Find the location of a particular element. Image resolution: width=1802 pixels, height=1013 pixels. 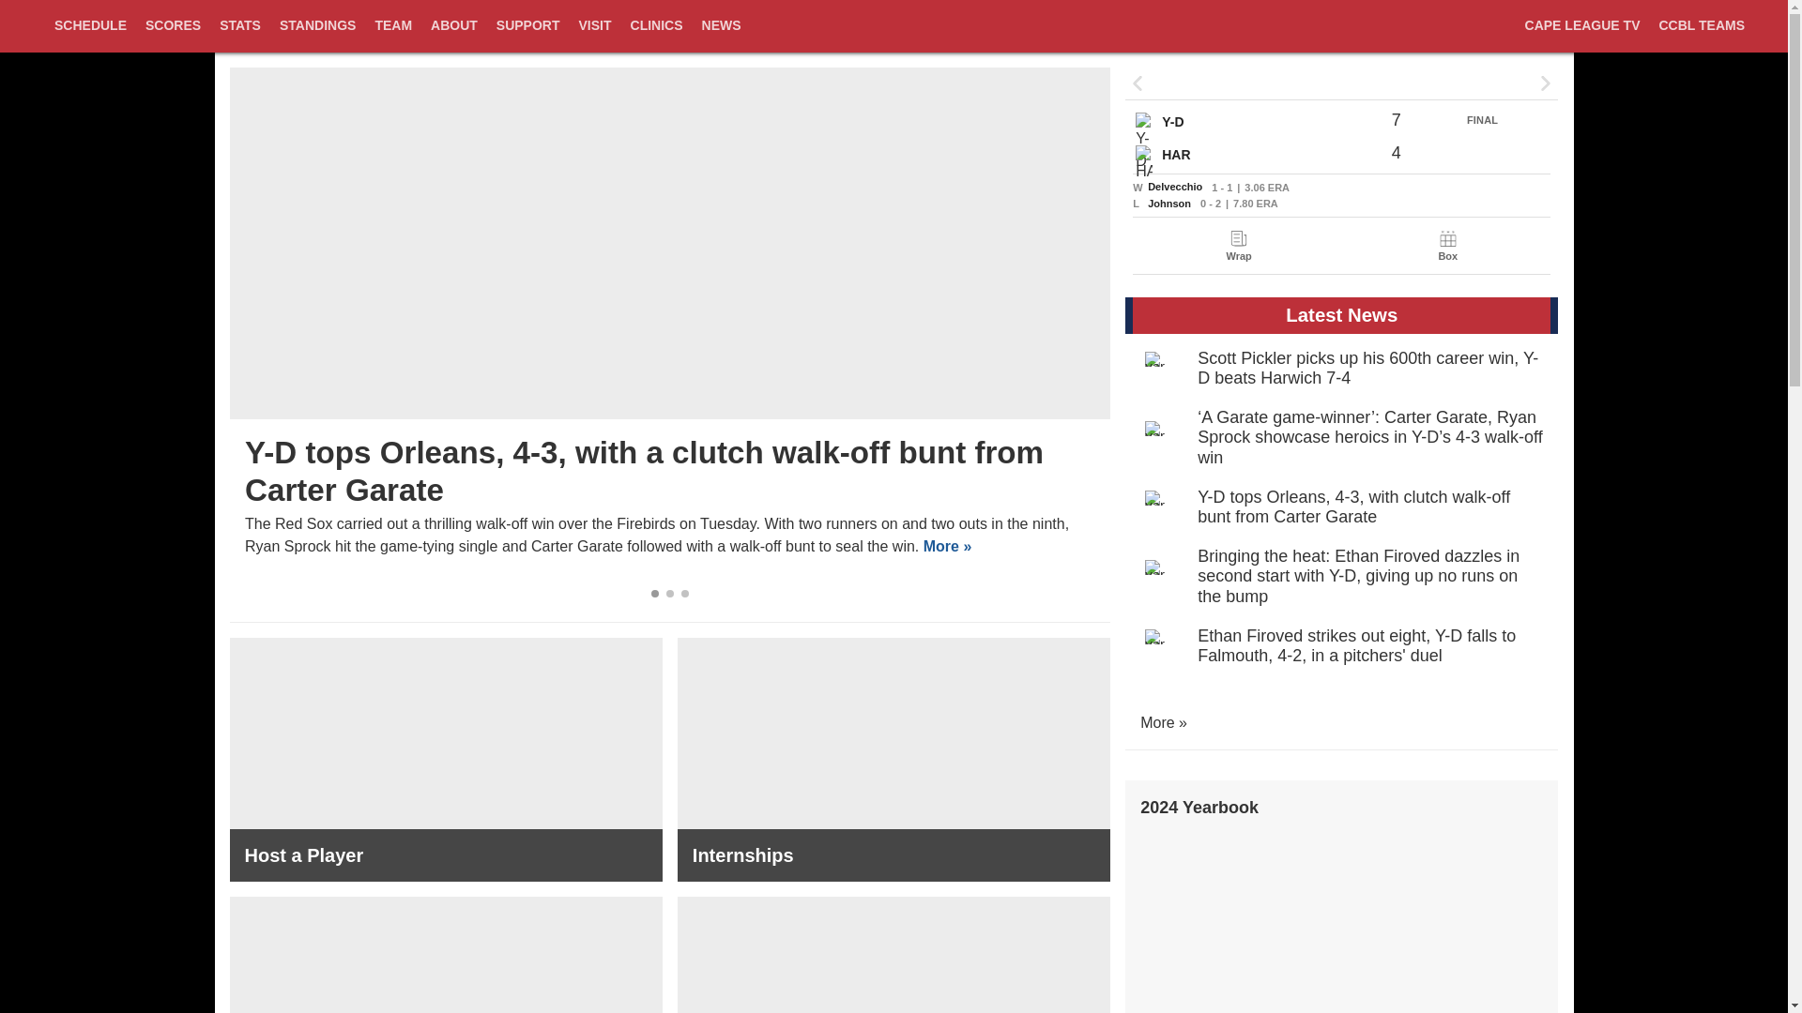

SCHEDULE is located at coordinates (90, 26).